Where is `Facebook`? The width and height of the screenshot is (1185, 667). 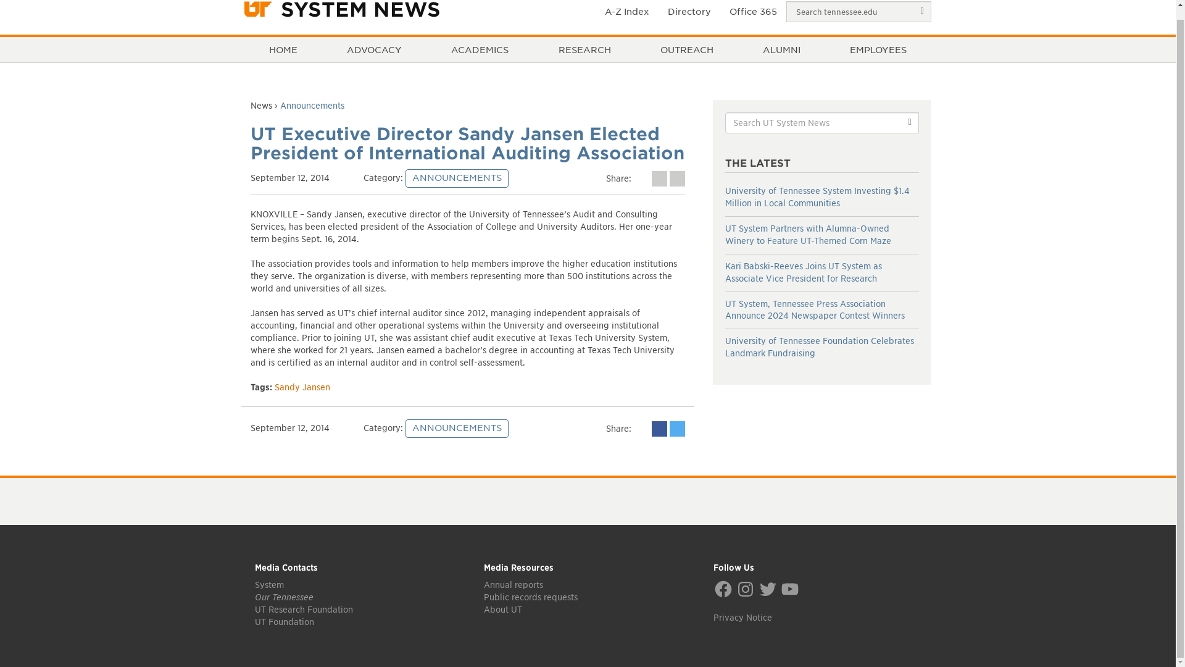 Facebook is located at coordinates (723, 589).